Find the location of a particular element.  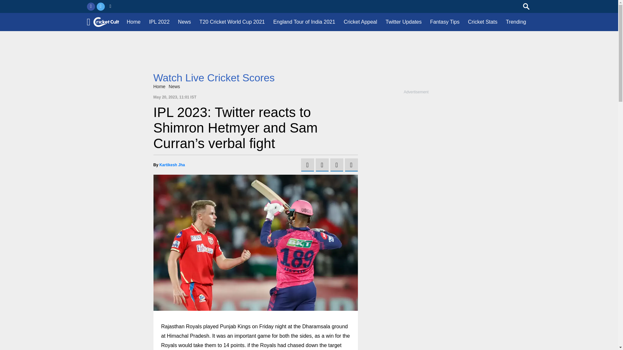

News is located at coordinates (184, 22).